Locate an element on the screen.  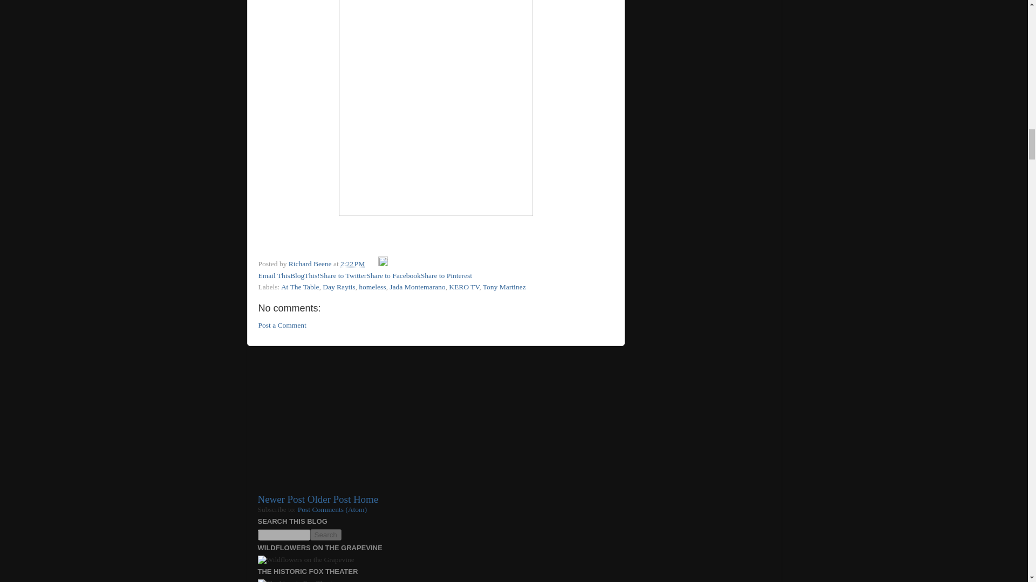
Email Post is located at coordinates (372, 263).